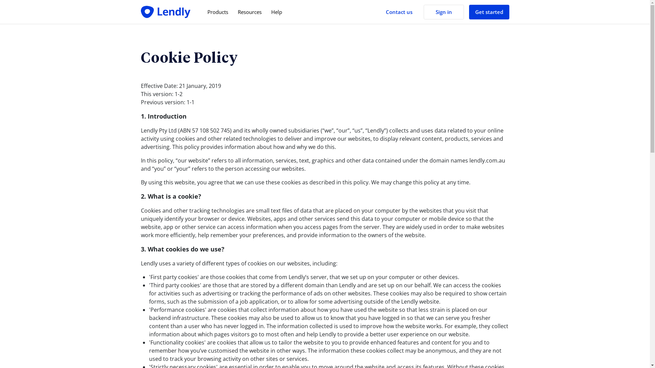 The image size is (655, 368). I want to click on Help, so click(276, 12).